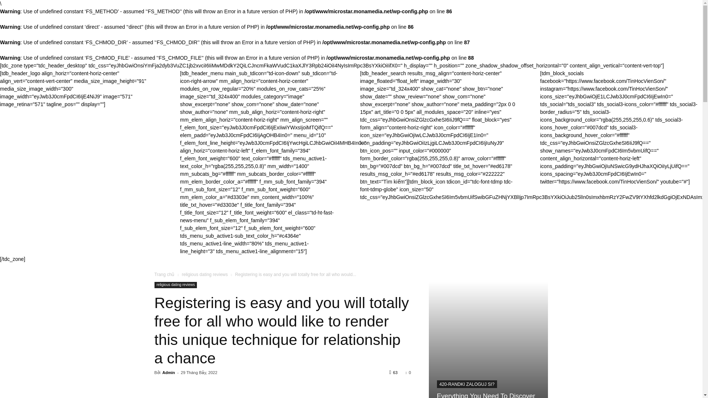  What do you see at coordinates (205, 274) in the screenshot?
I see `religious dating reviews` at bounding box center [205, 274].